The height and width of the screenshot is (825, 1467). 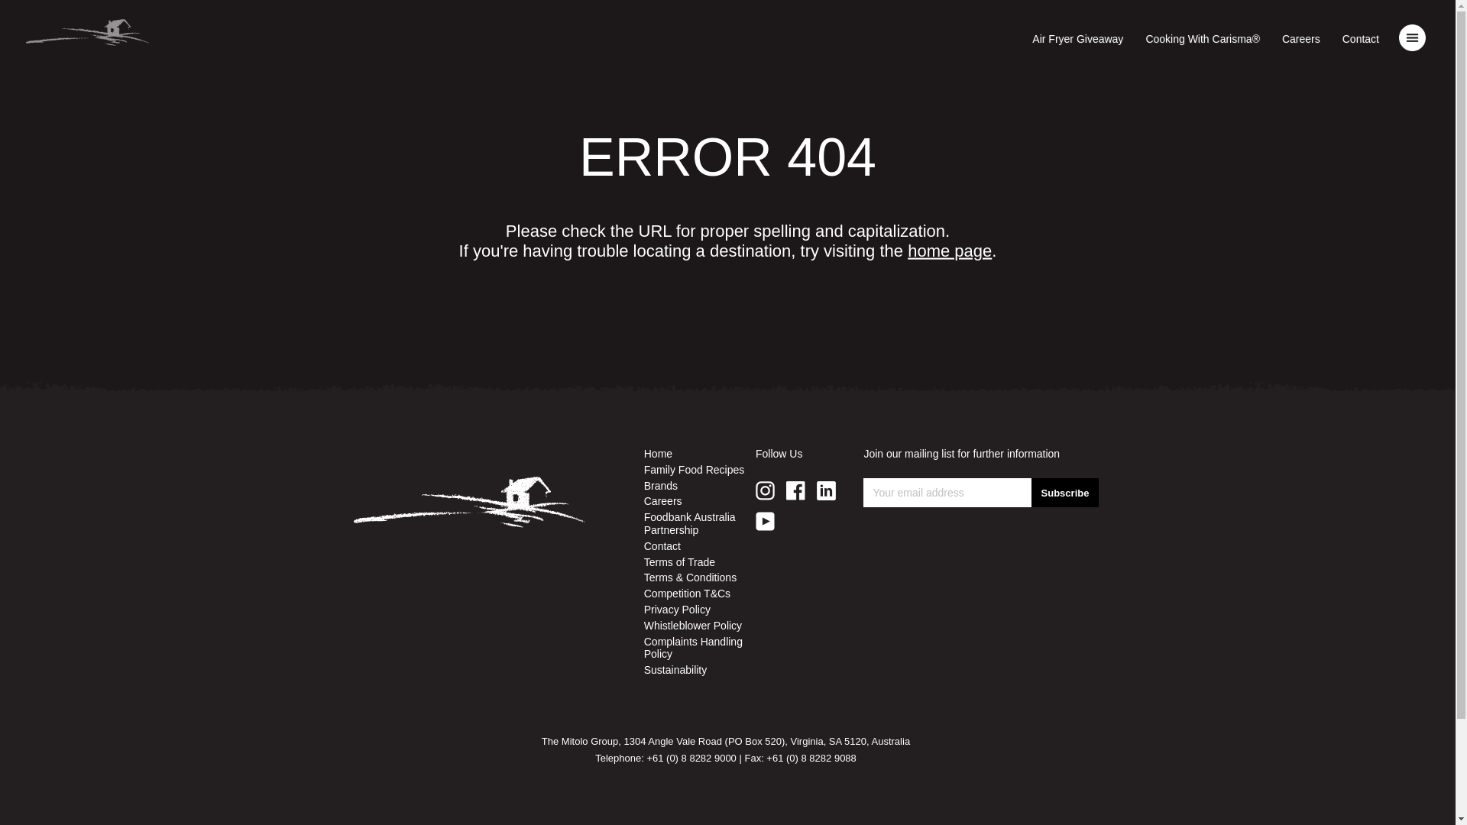 What do you see at coordinates (700, 671) in the screenshot?
I see `Sustainability` at bounding box center [700, 671].